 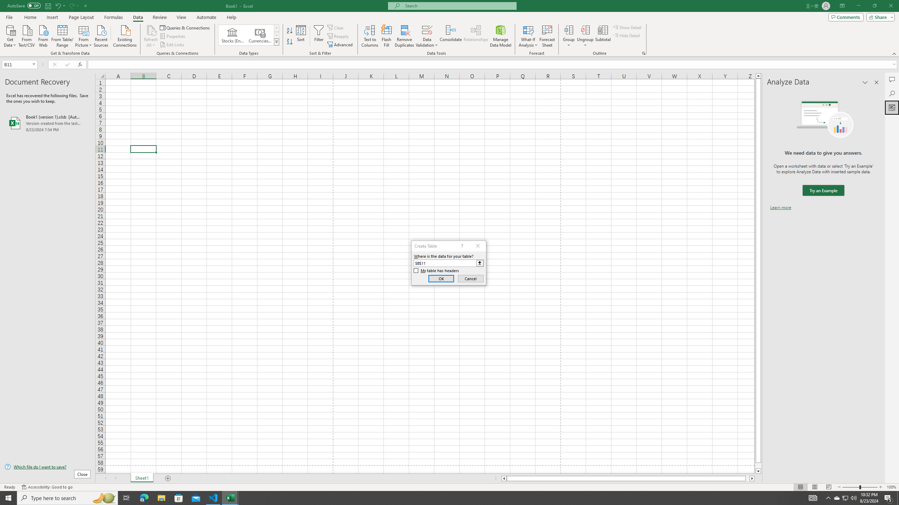 I want to click on Which file do I want to save?, so click(x=47, y=467).